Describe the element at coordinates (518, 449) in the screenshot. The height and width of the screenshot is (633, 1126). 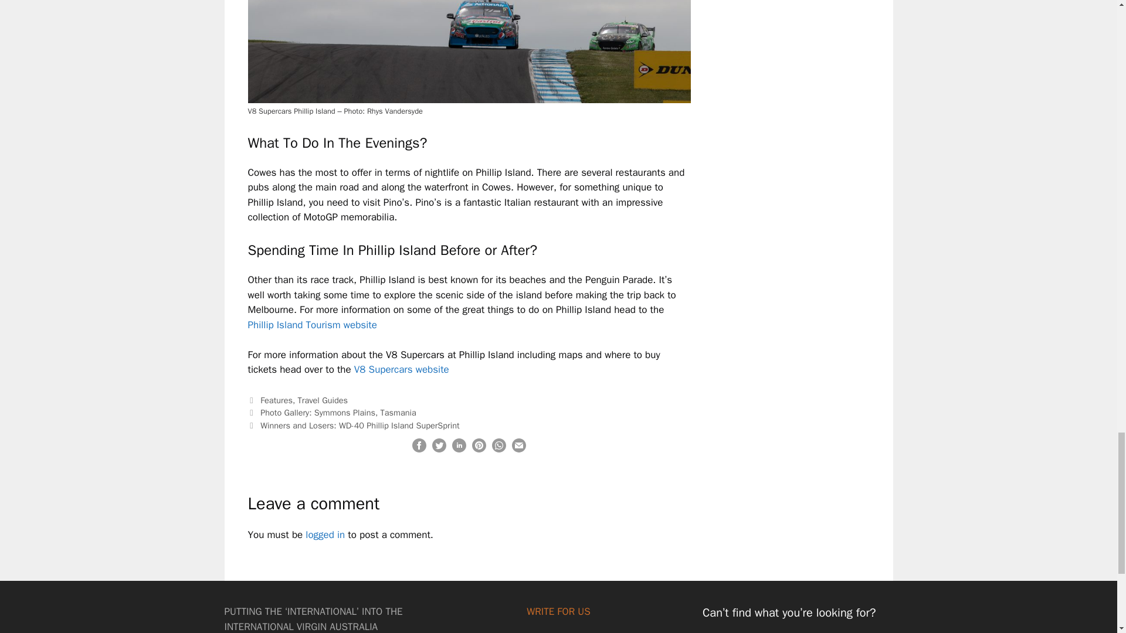
I see `Email this post!` at that location.